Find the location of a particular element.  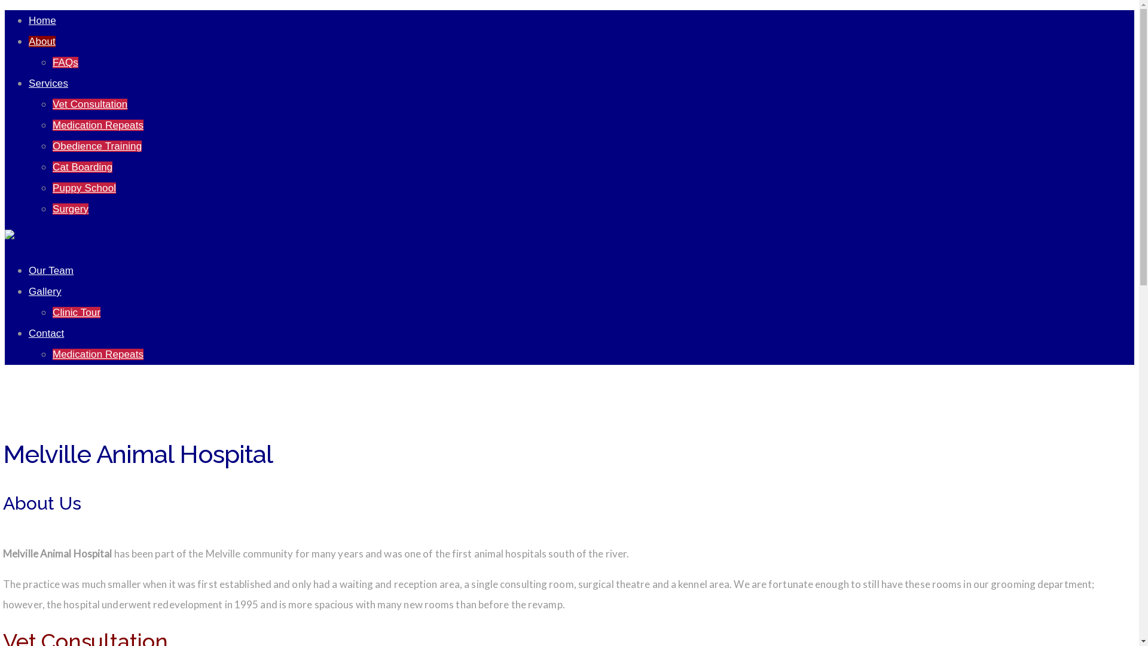

Our Team is located at coordinates (51, 270).